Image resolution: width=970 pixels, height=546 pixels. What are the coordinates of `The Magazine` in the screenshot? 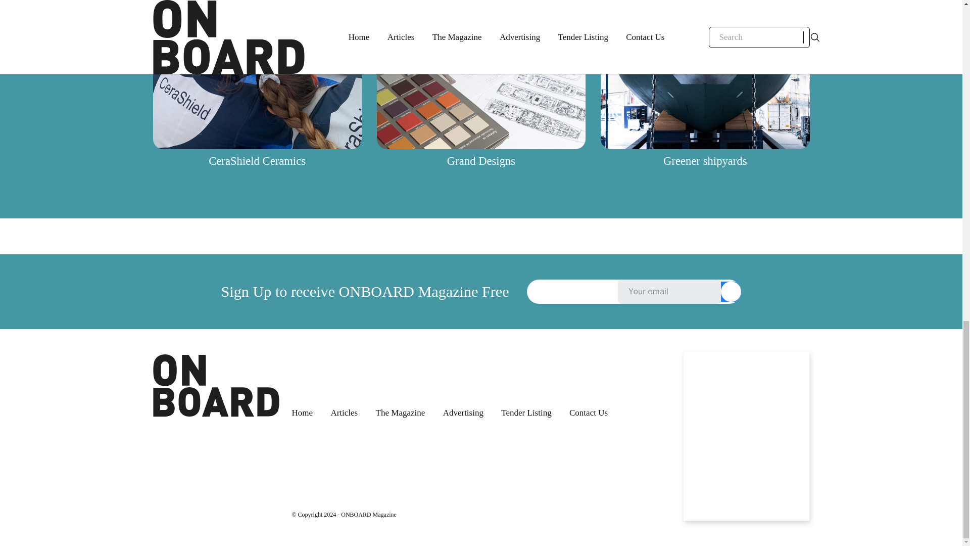 It's located at (401, 413).